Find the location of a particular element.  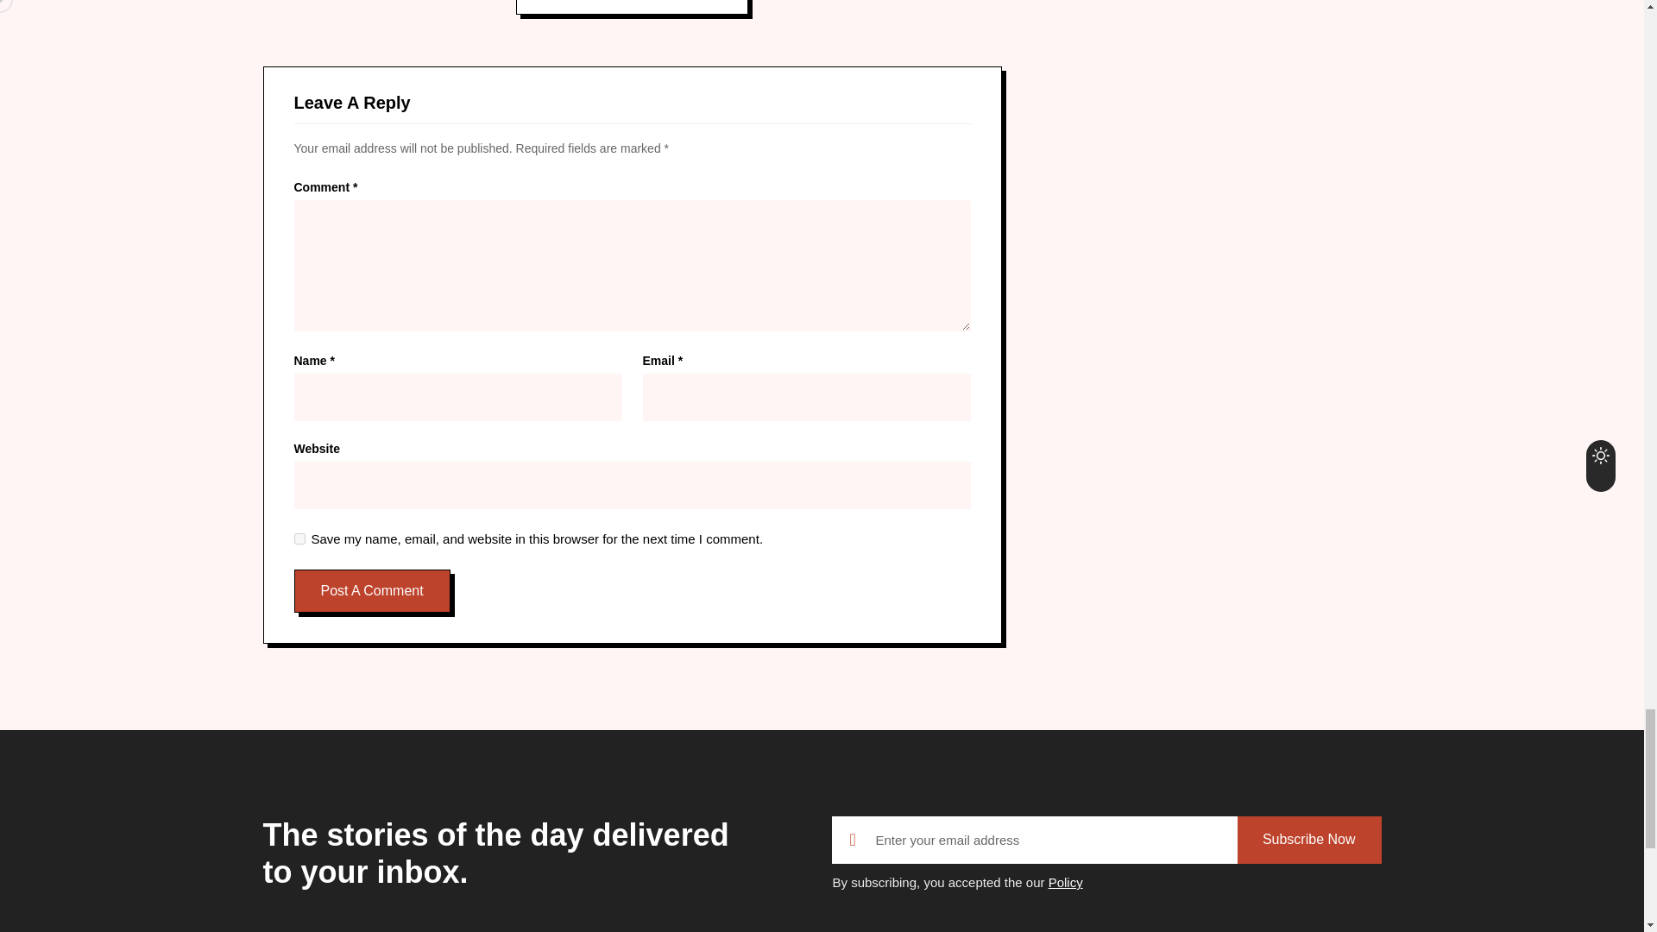

Post a Comment is located at coordinates (371, 590).